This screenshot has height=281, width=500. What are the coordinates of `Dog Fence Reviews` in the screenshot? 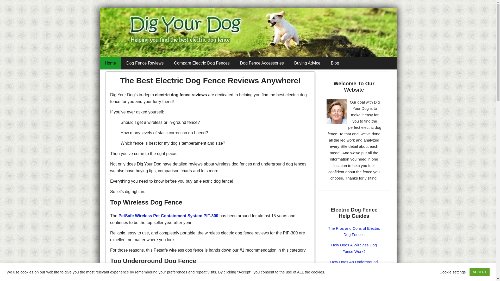 It's located at (145, 63).